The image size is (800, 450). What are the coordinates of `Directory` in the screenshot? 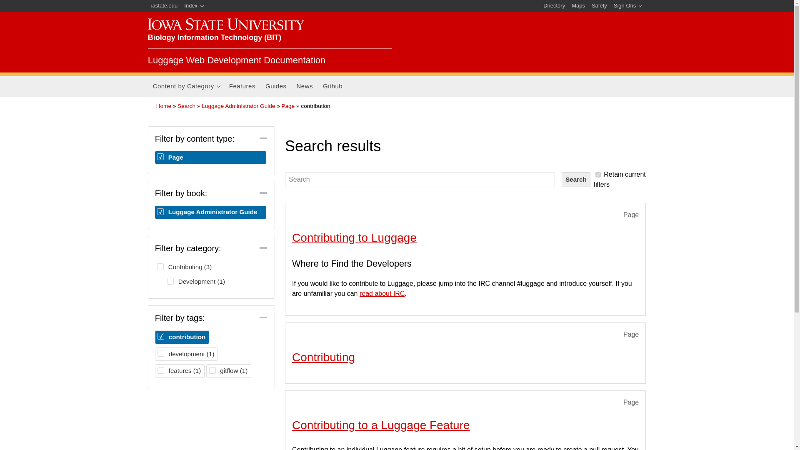 It's located at (554, 6).